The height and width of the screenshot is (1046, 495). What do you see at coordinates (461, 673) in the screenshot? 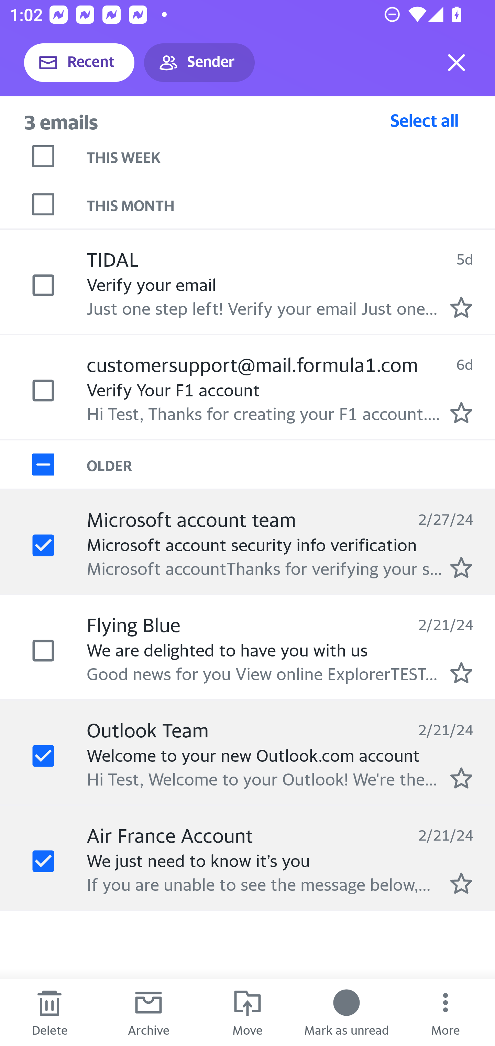
I see `Mark as starred.` at bounding box center [461, 673].